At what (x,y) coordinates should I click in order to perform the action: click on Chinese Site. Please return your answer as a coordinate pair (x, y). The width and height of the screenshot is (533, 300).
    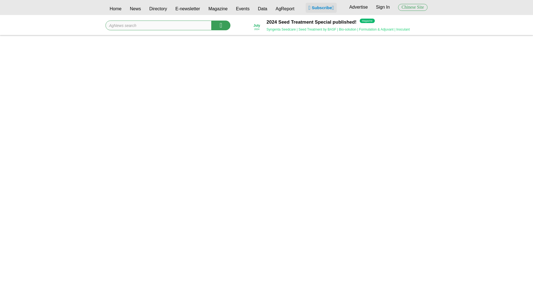
    Looking at the image, I should click on (413, 7).